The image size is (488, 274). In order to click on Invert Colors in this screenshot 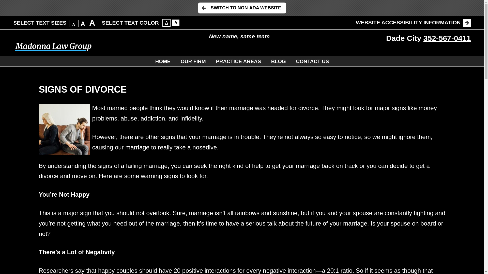, I will do `click(166, 23)`.